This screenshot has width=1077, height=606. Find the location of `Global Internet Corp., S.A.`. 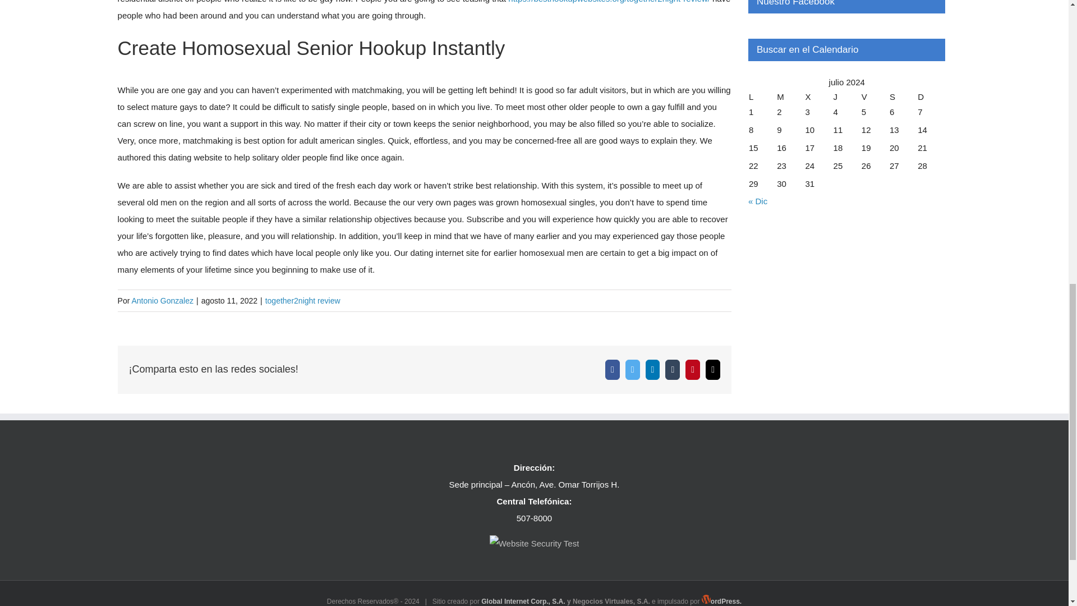

Global Internet Corp., S.A. is located at coordinates (523, 601).